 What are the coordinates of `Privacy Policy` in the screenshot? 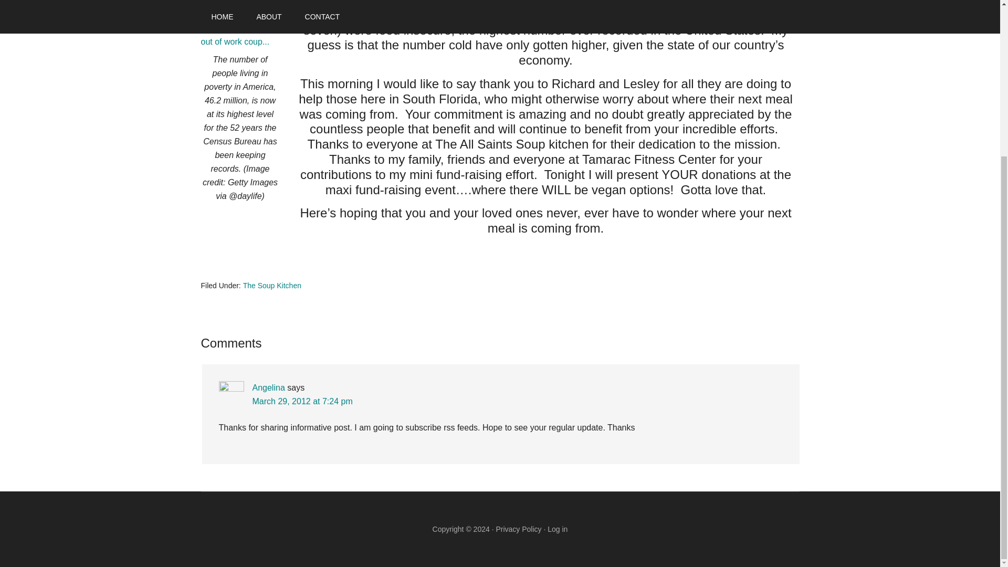 It's located at (519, 529).